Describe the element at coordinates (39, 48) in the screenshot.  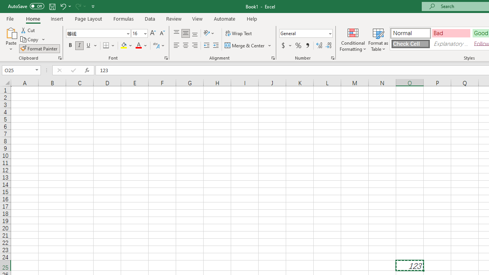
I see `Format Painter` at that location.